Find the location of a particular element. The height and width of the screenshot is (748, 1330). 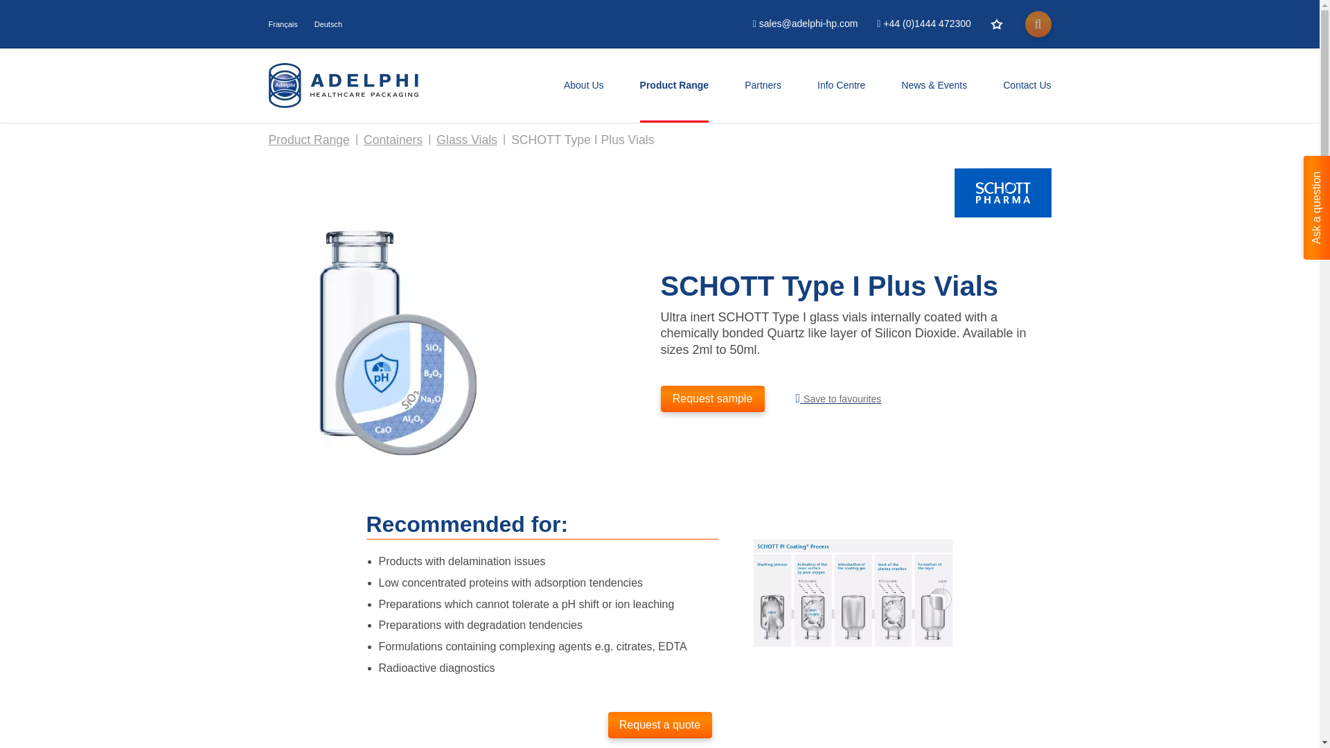

Product Range is located at coordinates (674, 84).